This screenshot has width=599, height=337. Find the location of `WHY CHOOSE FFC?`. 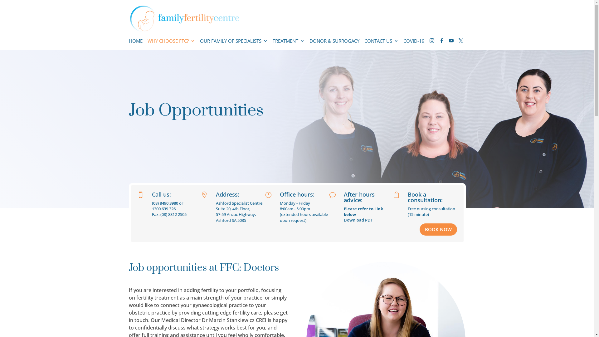

WHY CHOOSE FFC? is located at coordinates (171, 44).